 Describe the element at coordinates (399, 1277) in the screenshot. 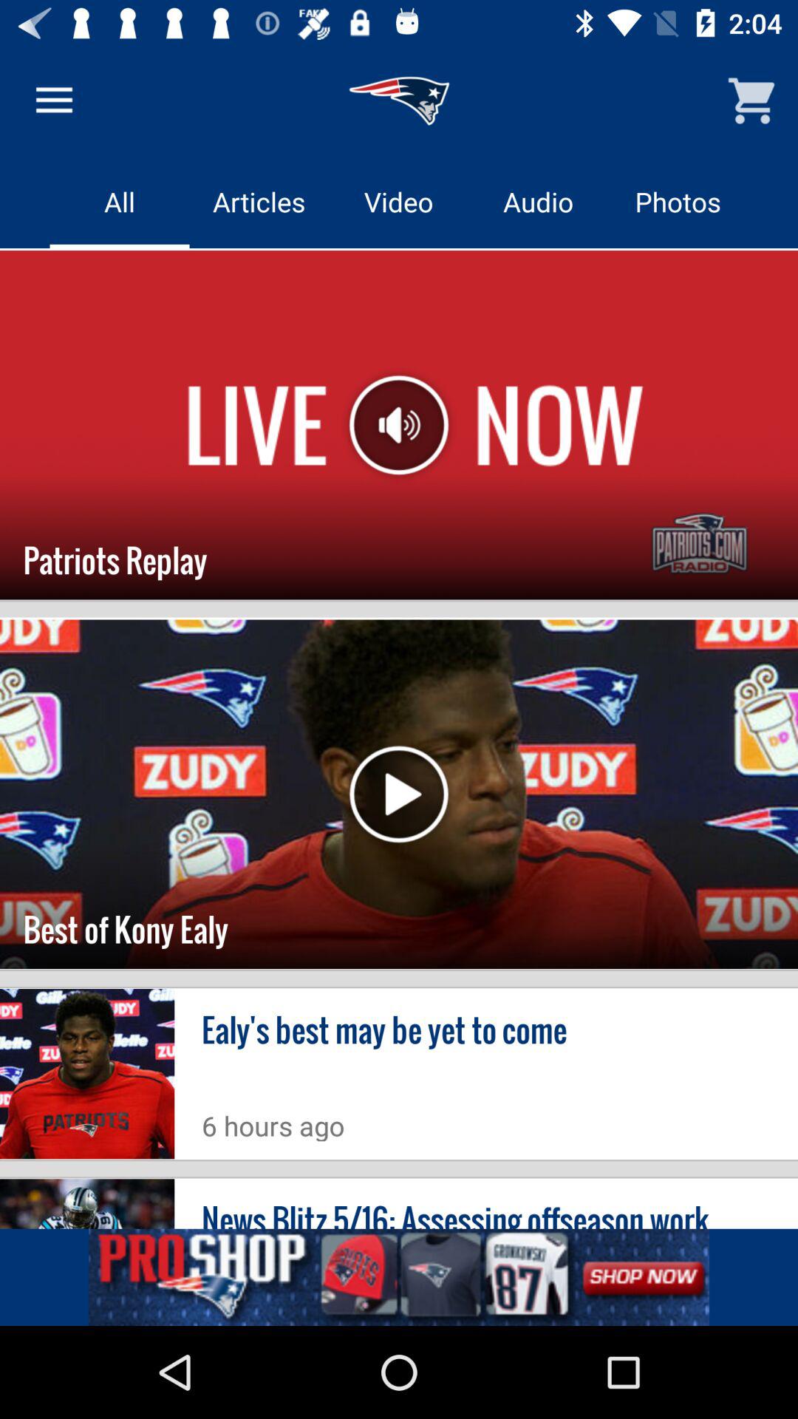

I see `advertisement` at that location.